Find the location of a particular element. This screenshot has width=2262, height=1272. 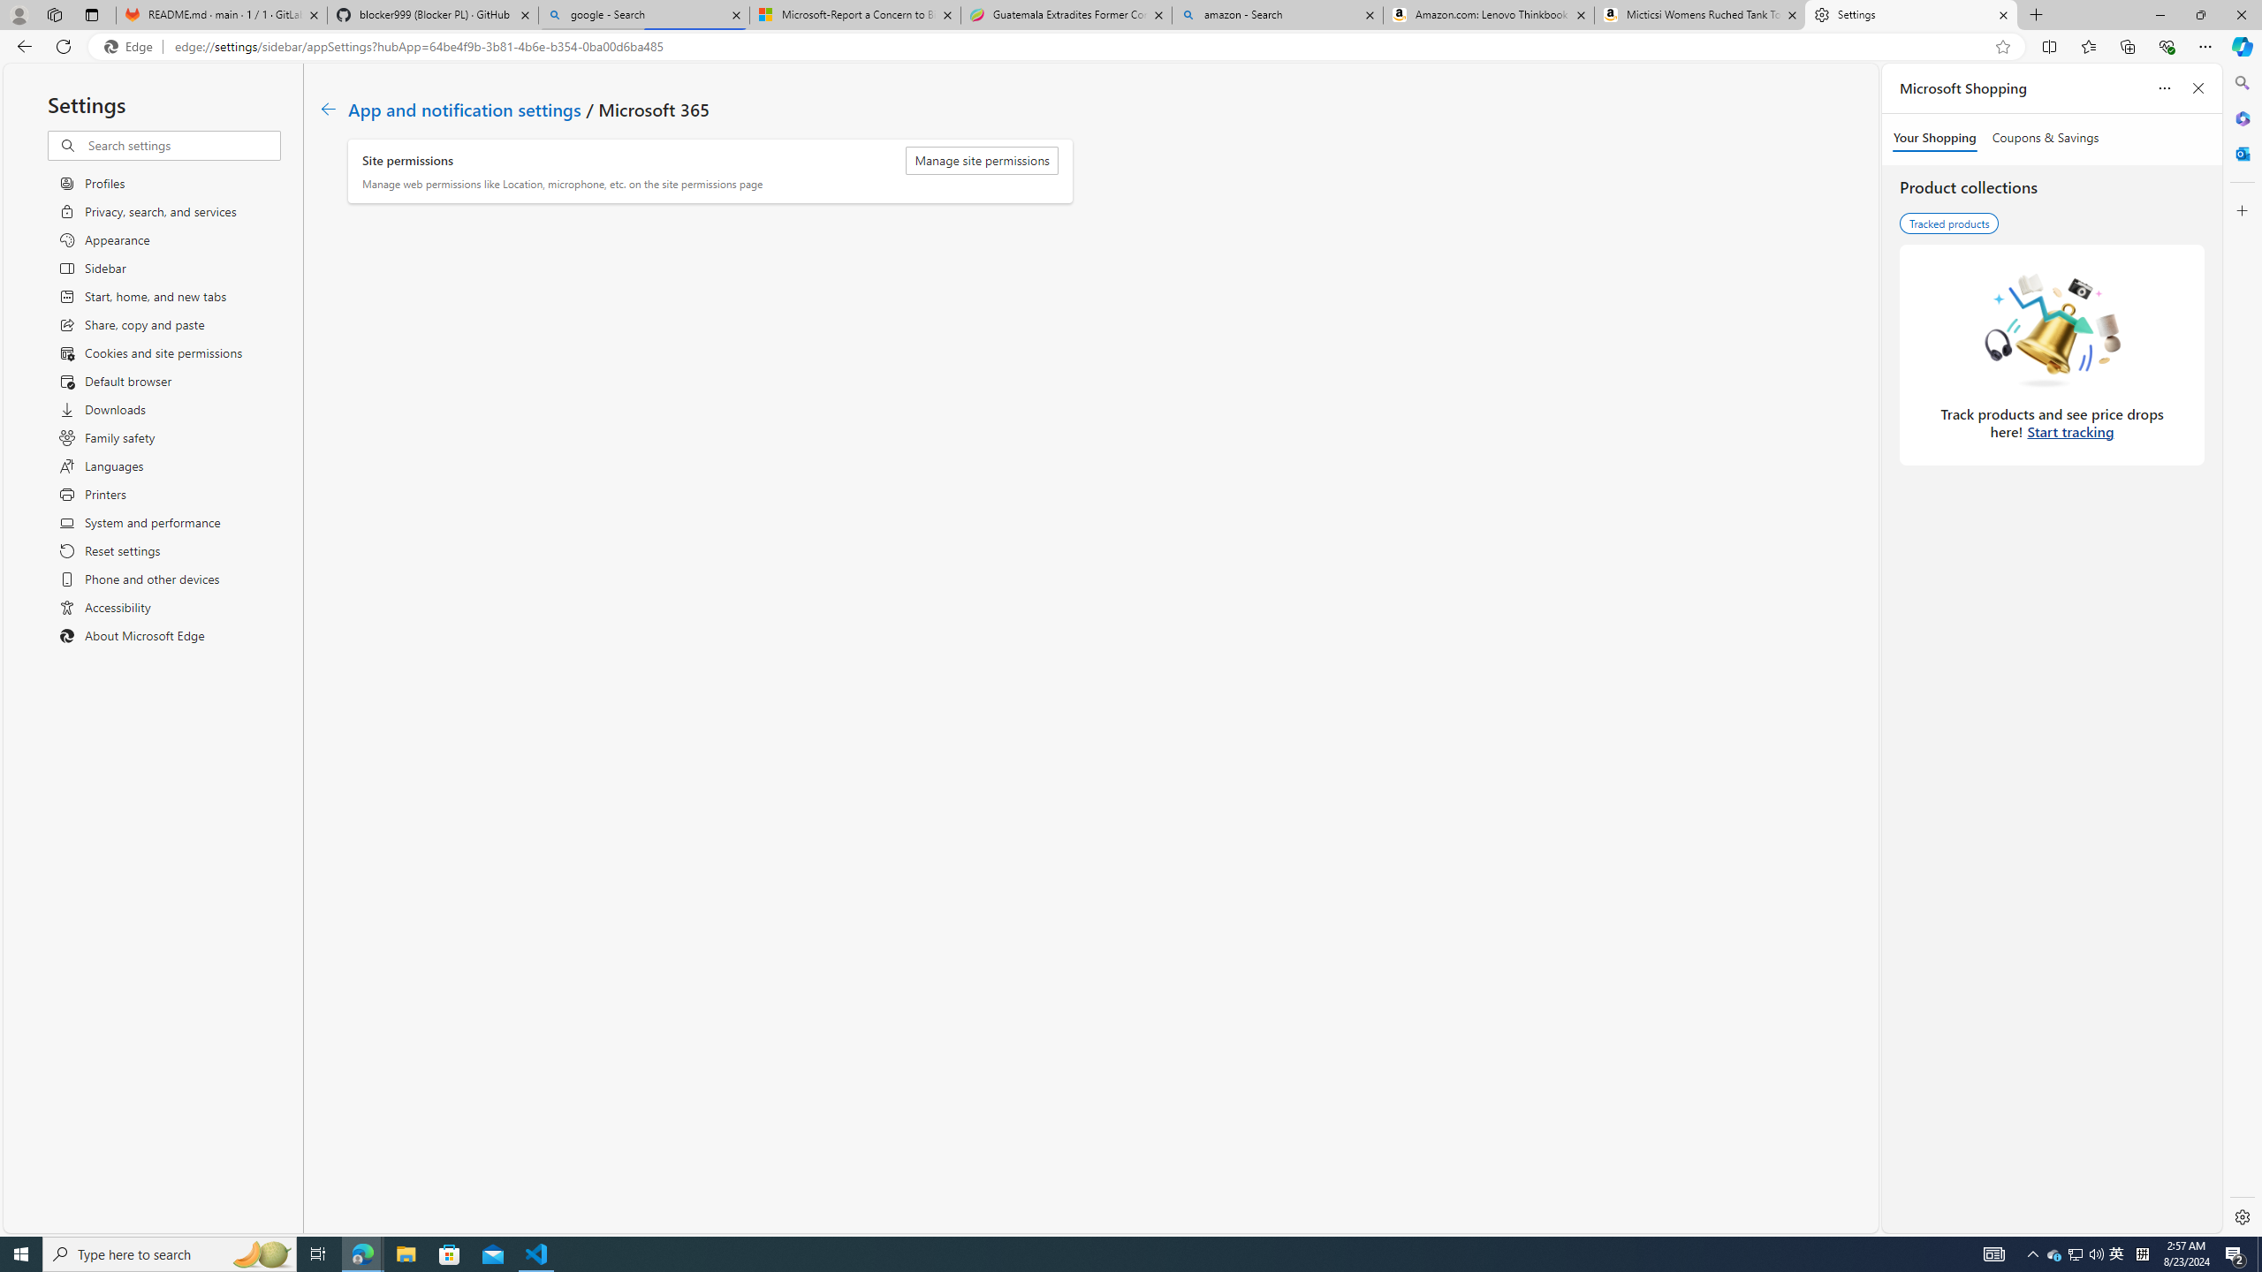

Outlook is located at coordinates (2241, 153).